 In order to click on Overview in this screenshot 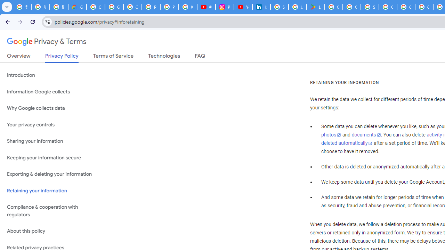, I will do `click(19, 57)`.